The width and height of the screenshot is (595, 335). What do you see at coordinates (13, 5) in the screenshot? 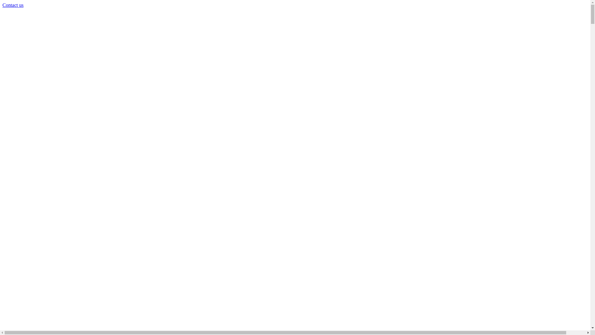
I see `Contact us` at bounding box center [13, 5].